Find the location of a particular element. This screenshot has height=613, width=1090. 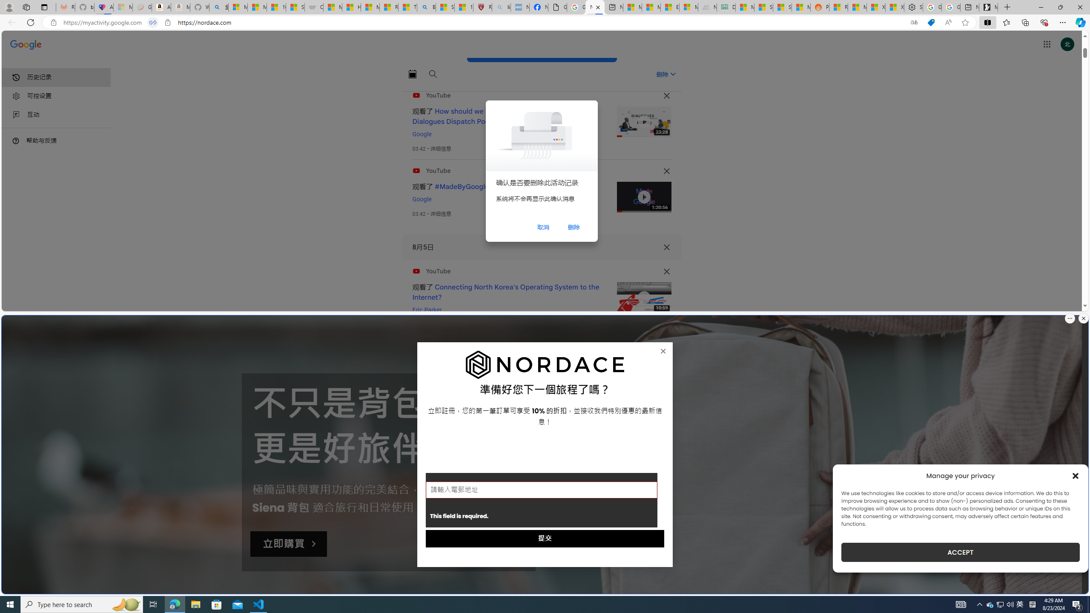

Class: cmplz-close is located at coordinates (1076, 476).